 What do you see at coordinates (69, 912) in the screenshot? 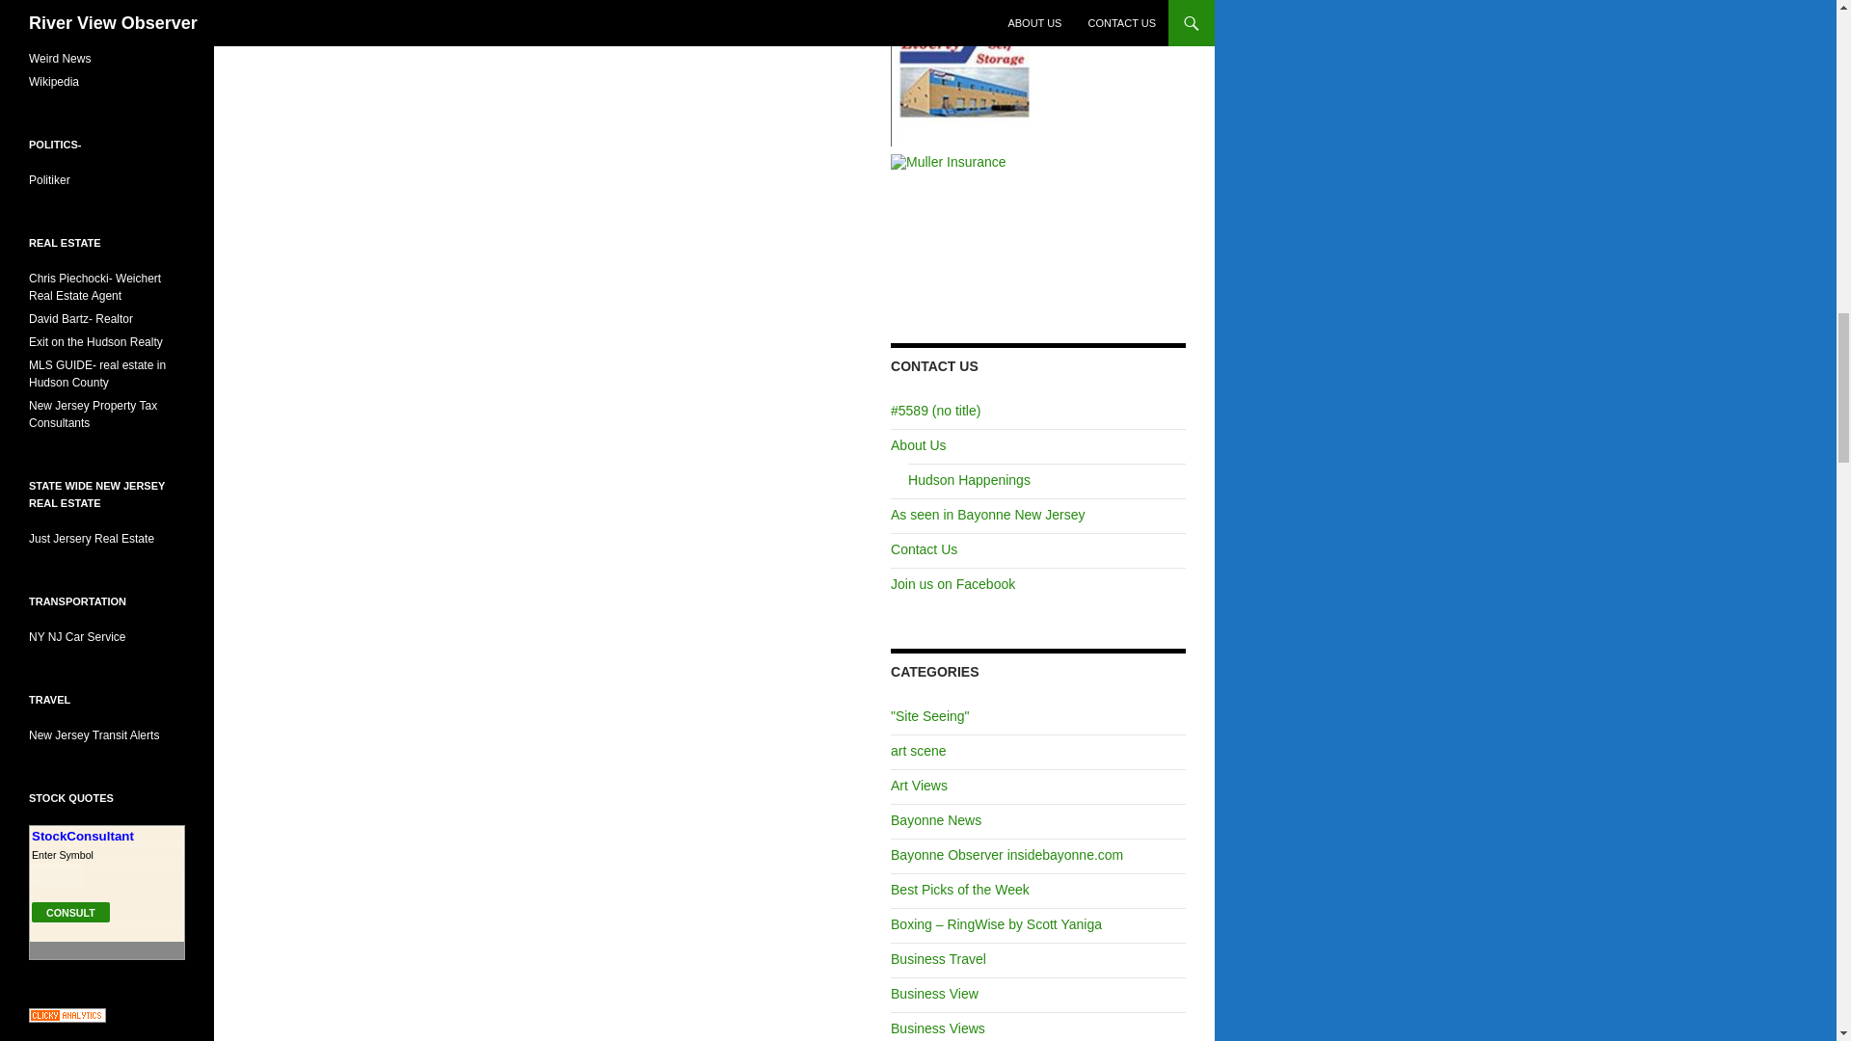
I see `Consult` at bounding box center [69, 912].